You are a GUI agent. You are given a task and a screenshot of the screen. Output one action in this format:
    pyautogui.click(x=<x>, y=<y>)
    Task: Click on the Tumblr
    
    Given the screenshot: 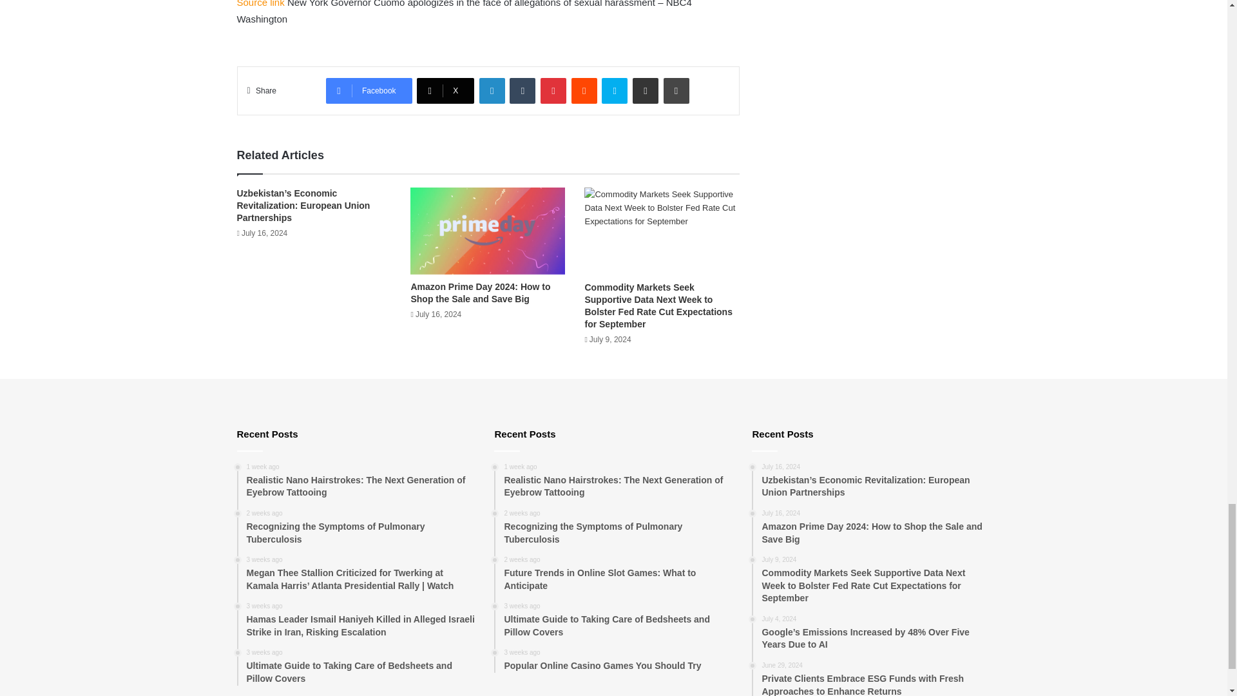 What is the action you would take?
    pyautogui.click(x=523, y=90)
    